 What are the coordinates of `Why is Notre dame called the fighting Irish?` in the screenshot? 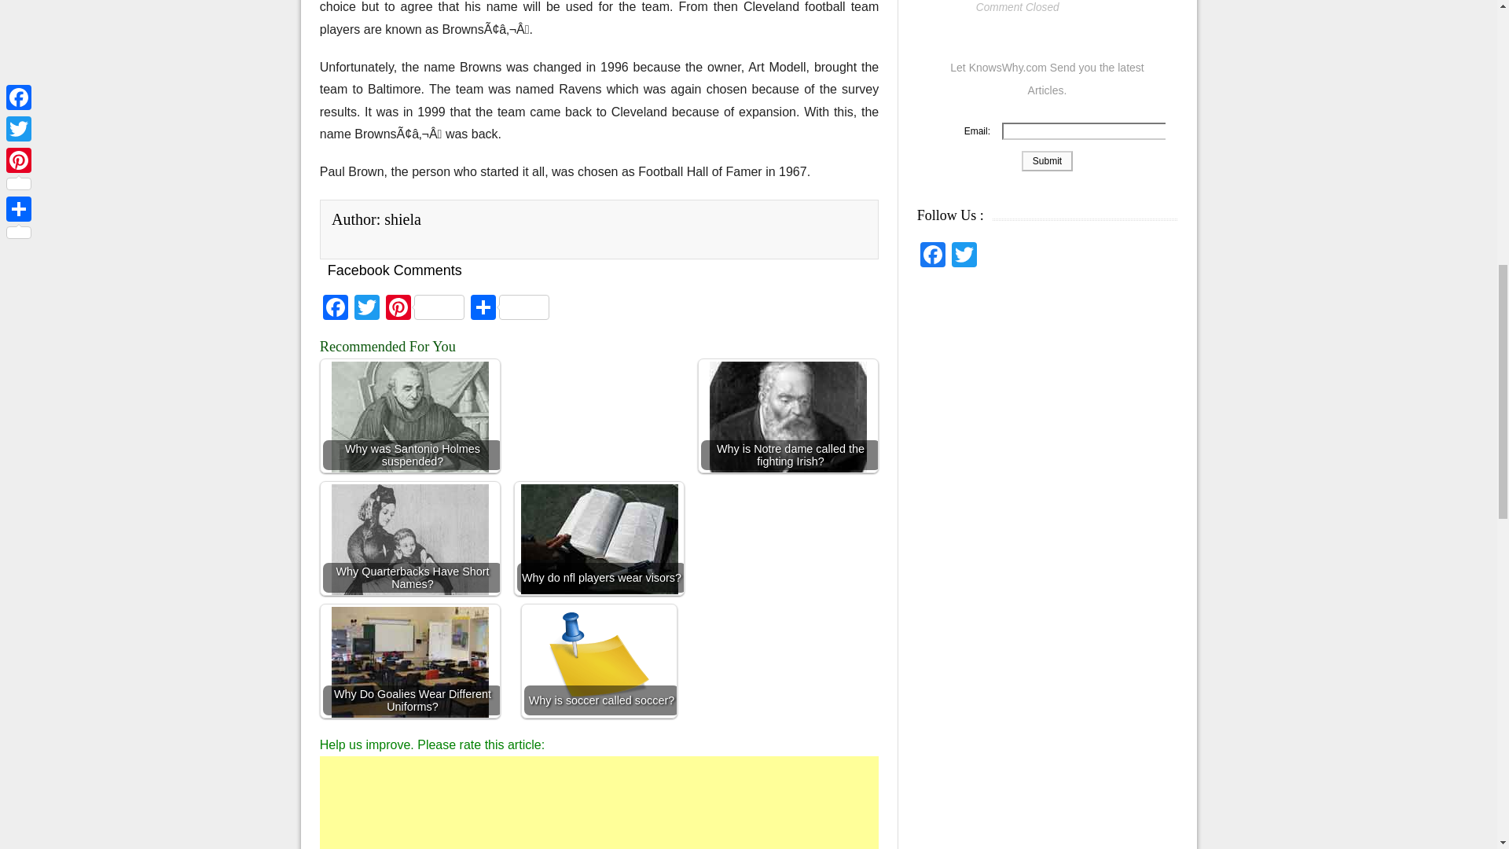 It's located at (788, 438).